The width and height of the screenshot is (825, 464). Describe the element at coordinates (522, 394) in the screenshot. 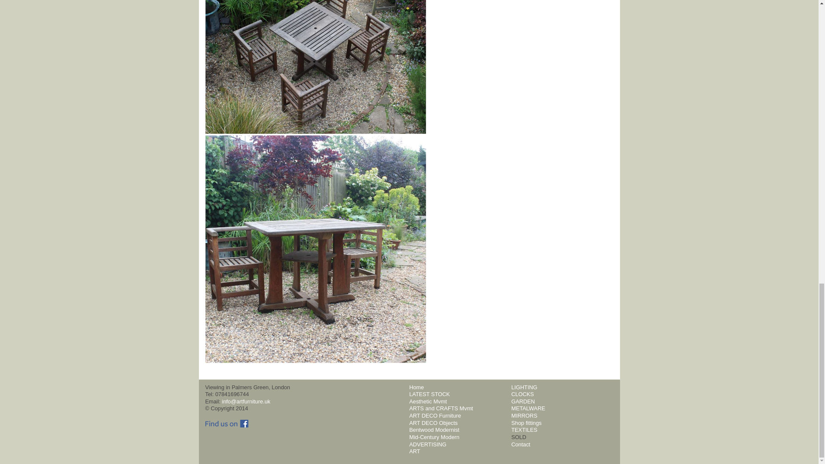

I see `CLOCKS` at that location.